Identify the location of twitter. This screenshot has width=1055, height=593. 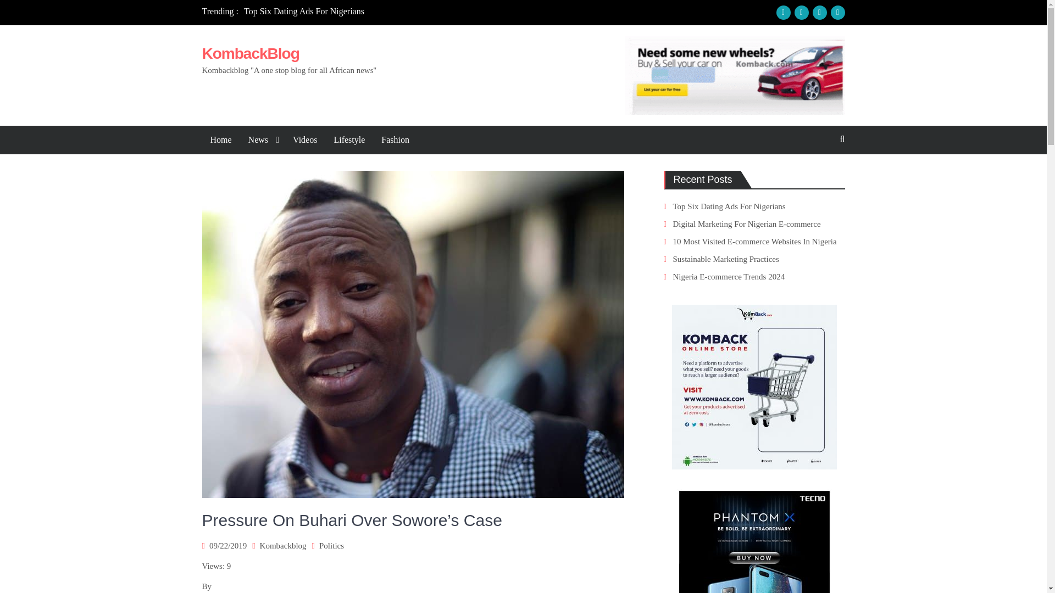
(819, 12).